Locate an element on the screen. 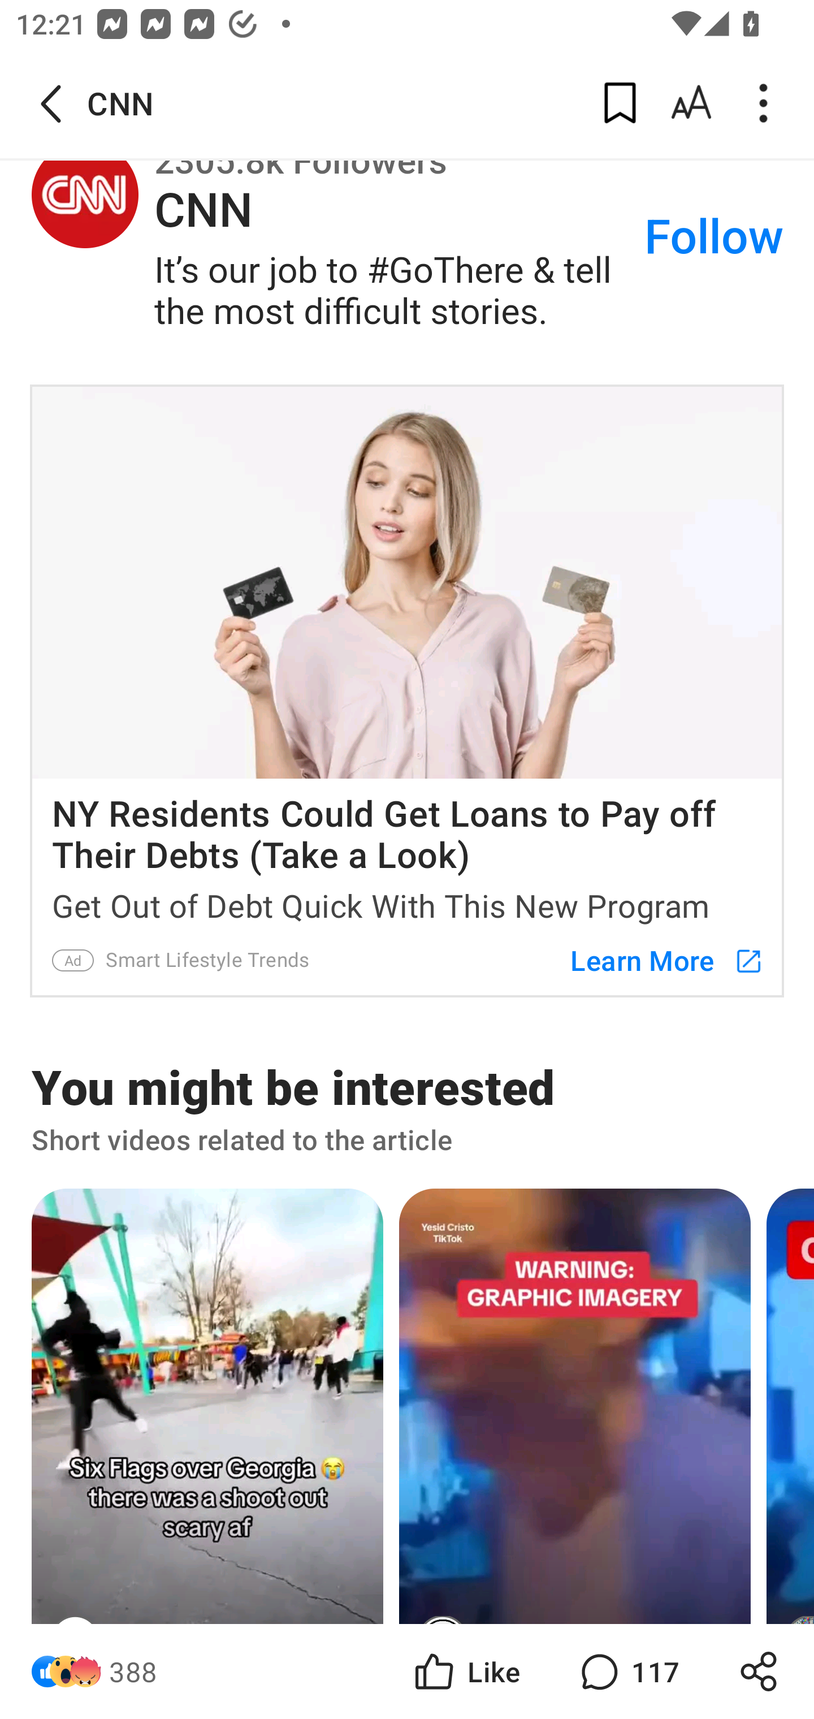 Image resolution: width=814 pixels, height=1719 pixels. Get Out of Debt Quick With This New Program is located at coordinates (407, 901).